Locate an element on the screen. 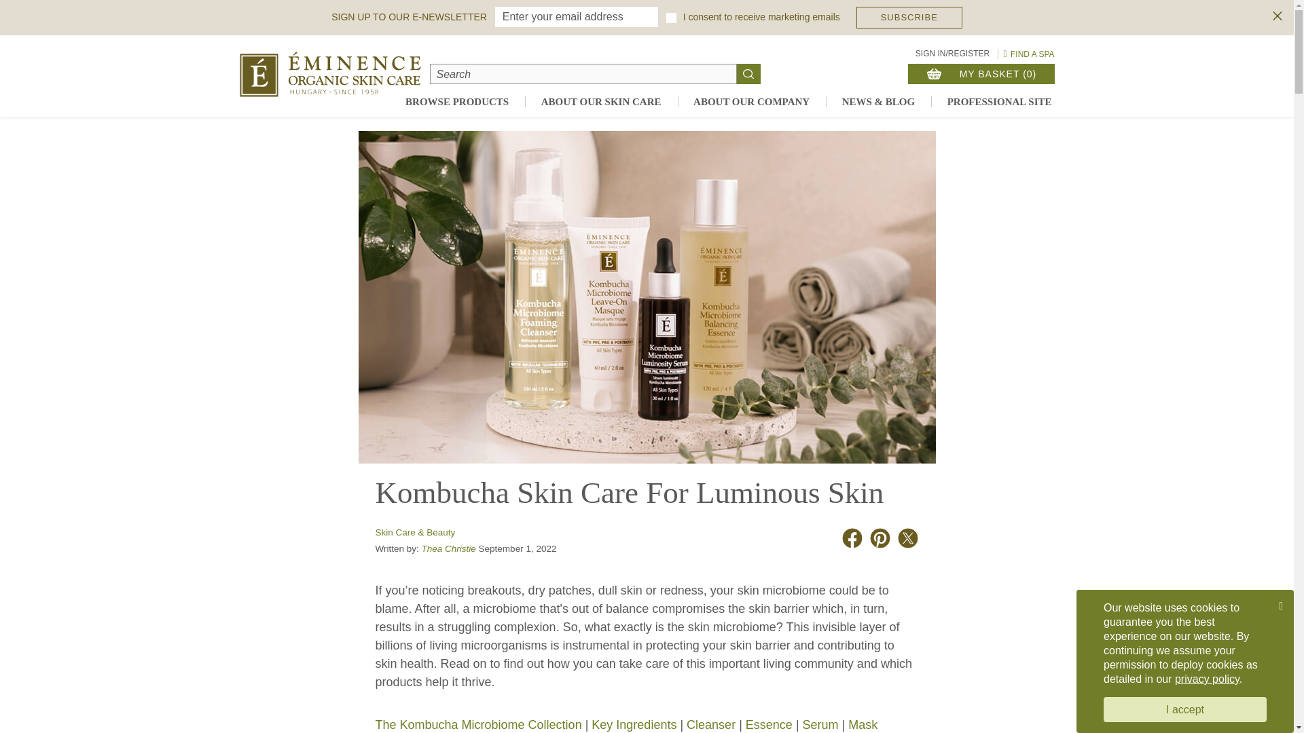  privacy policy is located at coordinates (1207, 679).